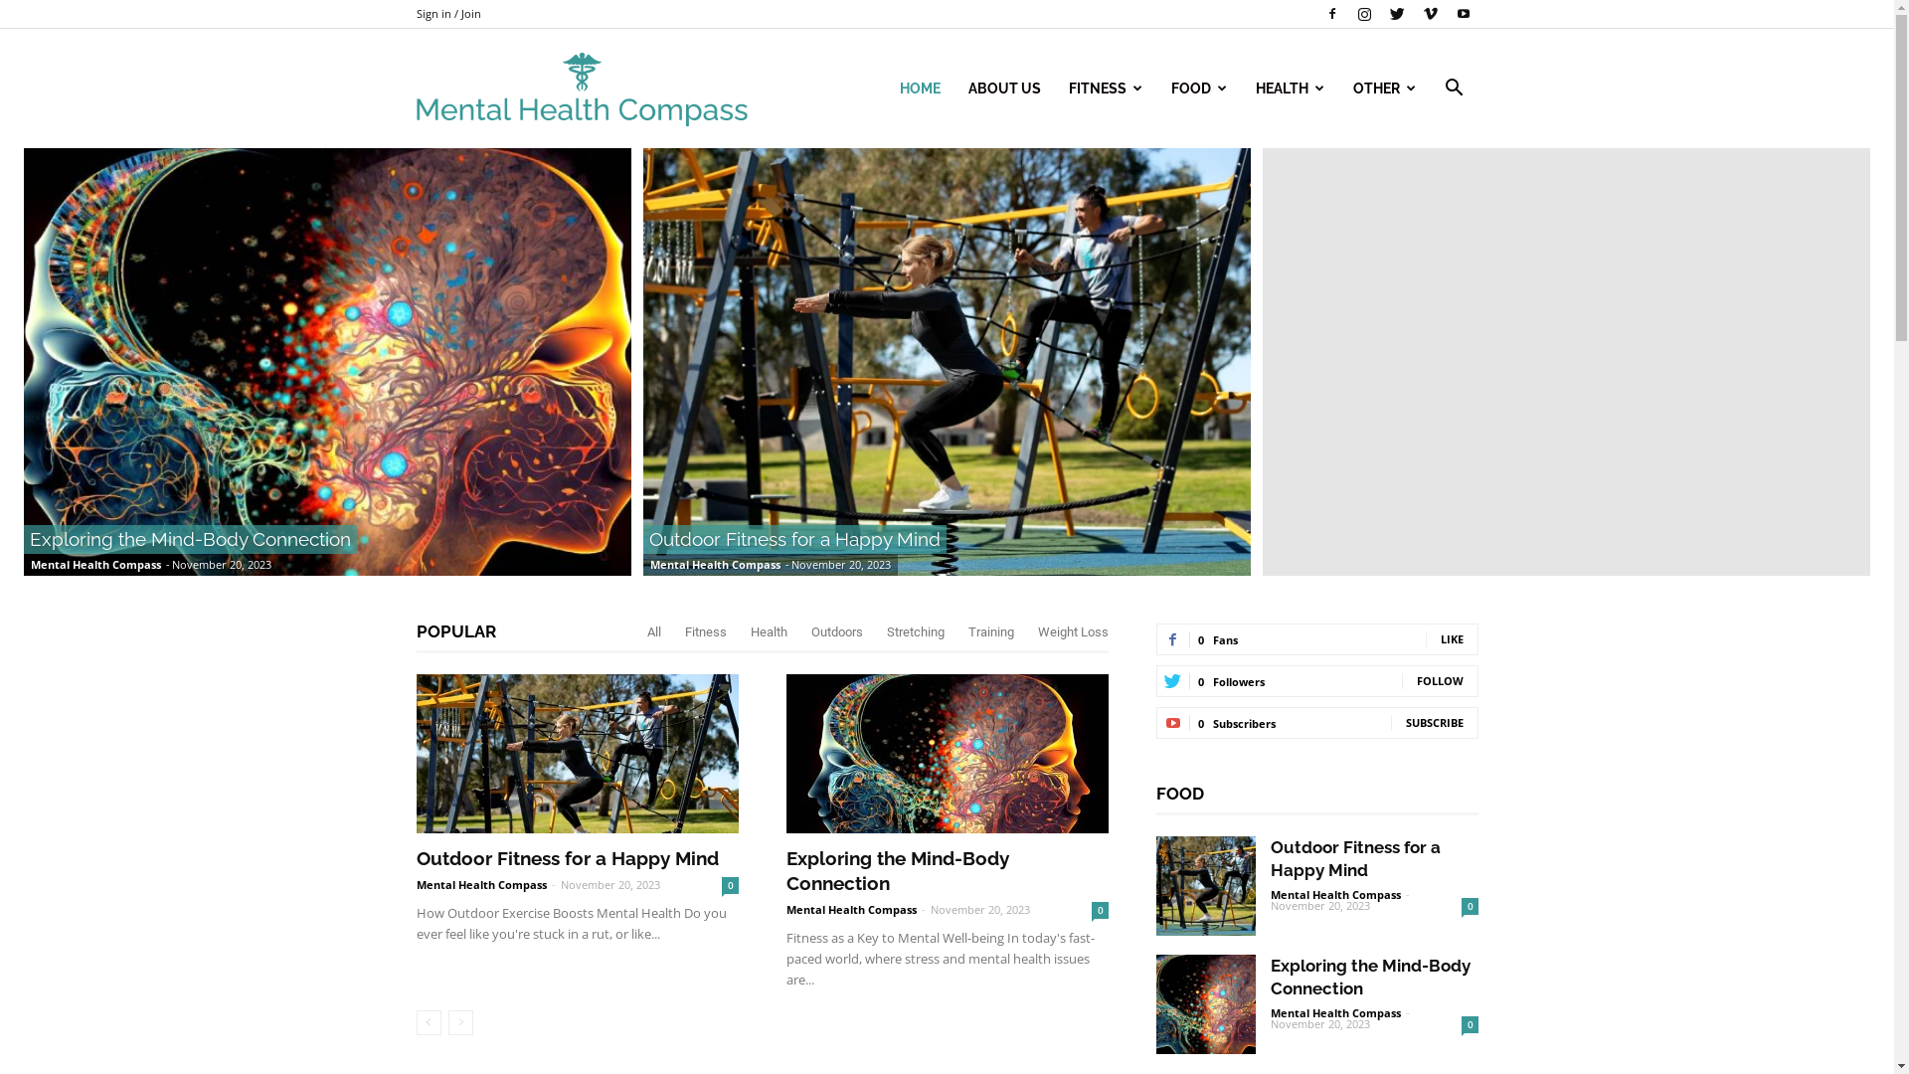 Image resolution: width=1909 pixels, height=1074 pixels. I want to click on 0, so click(1470, 1024).